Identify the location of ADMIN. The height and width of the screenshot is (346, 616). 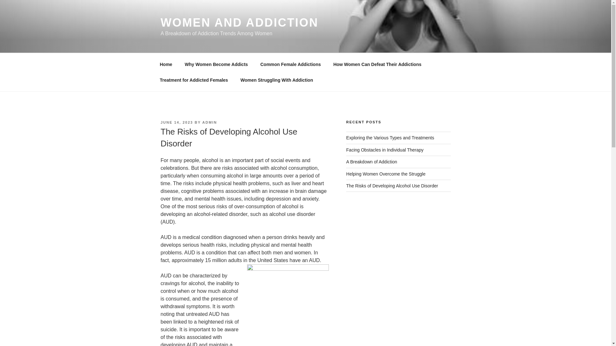
(210, 122).